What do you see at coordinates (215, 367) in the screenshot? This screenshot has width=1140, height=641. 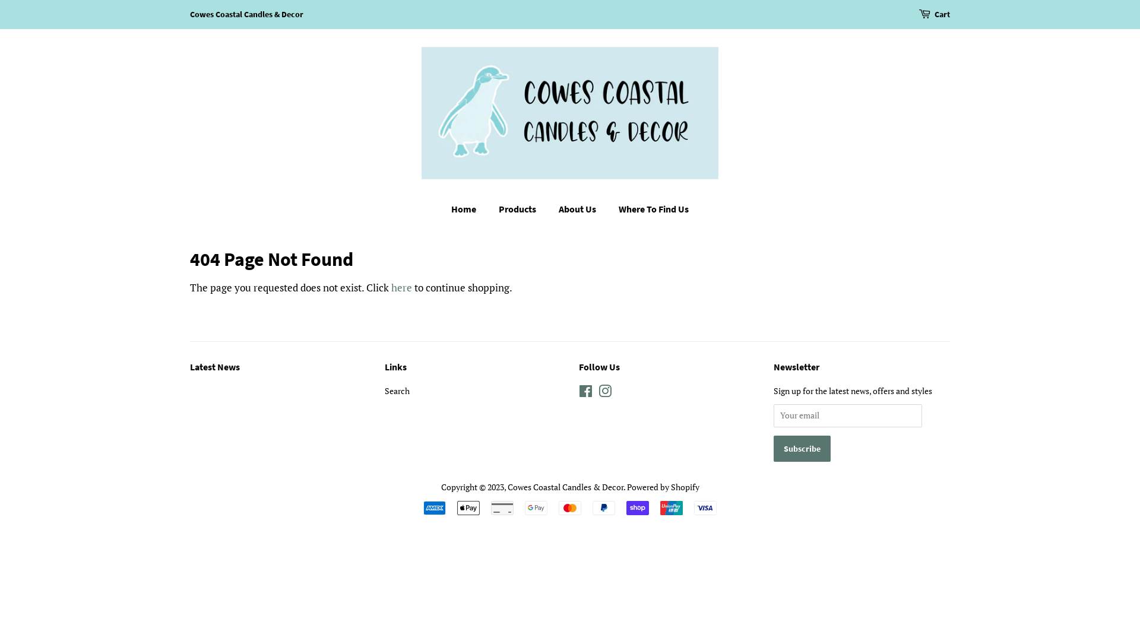 I see `Latest News` at bounding box center [215, 367].